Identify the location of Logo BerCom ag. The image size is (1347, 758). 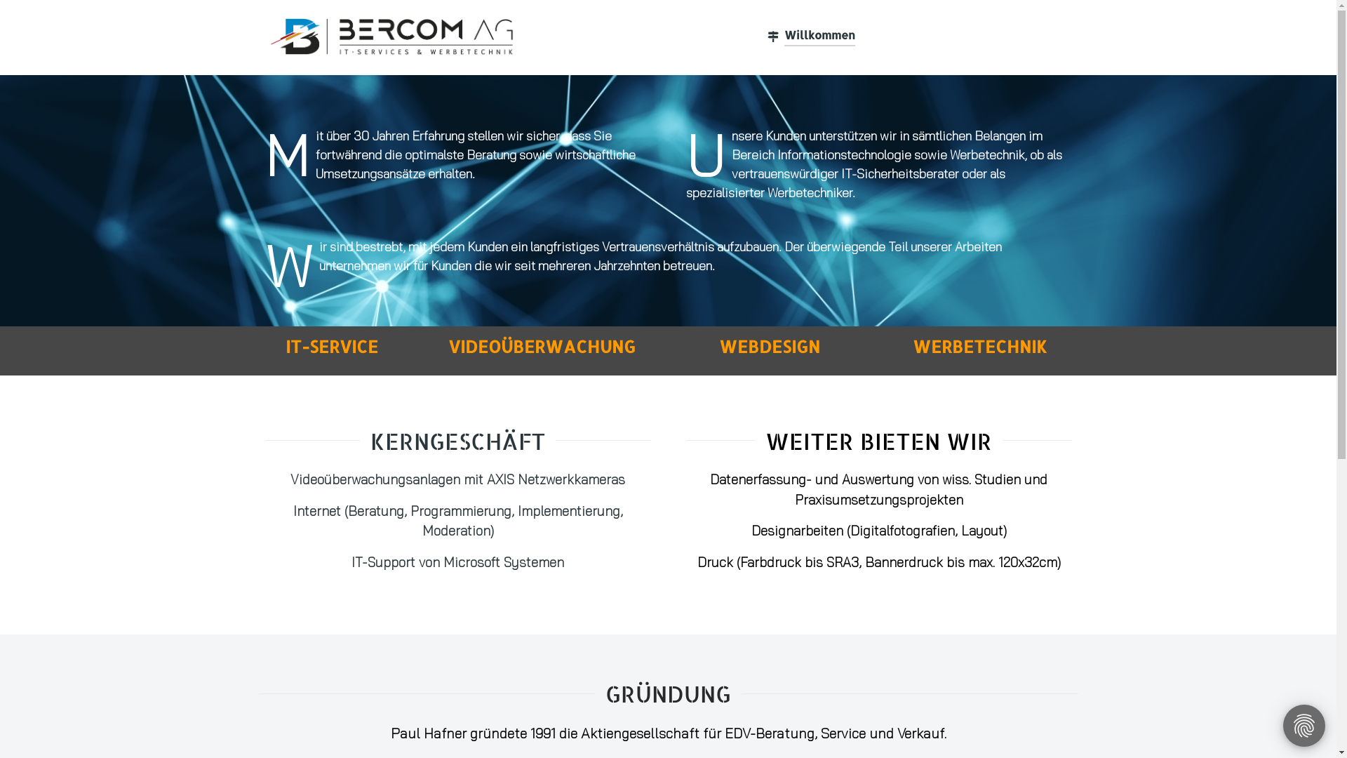
(391, 38).